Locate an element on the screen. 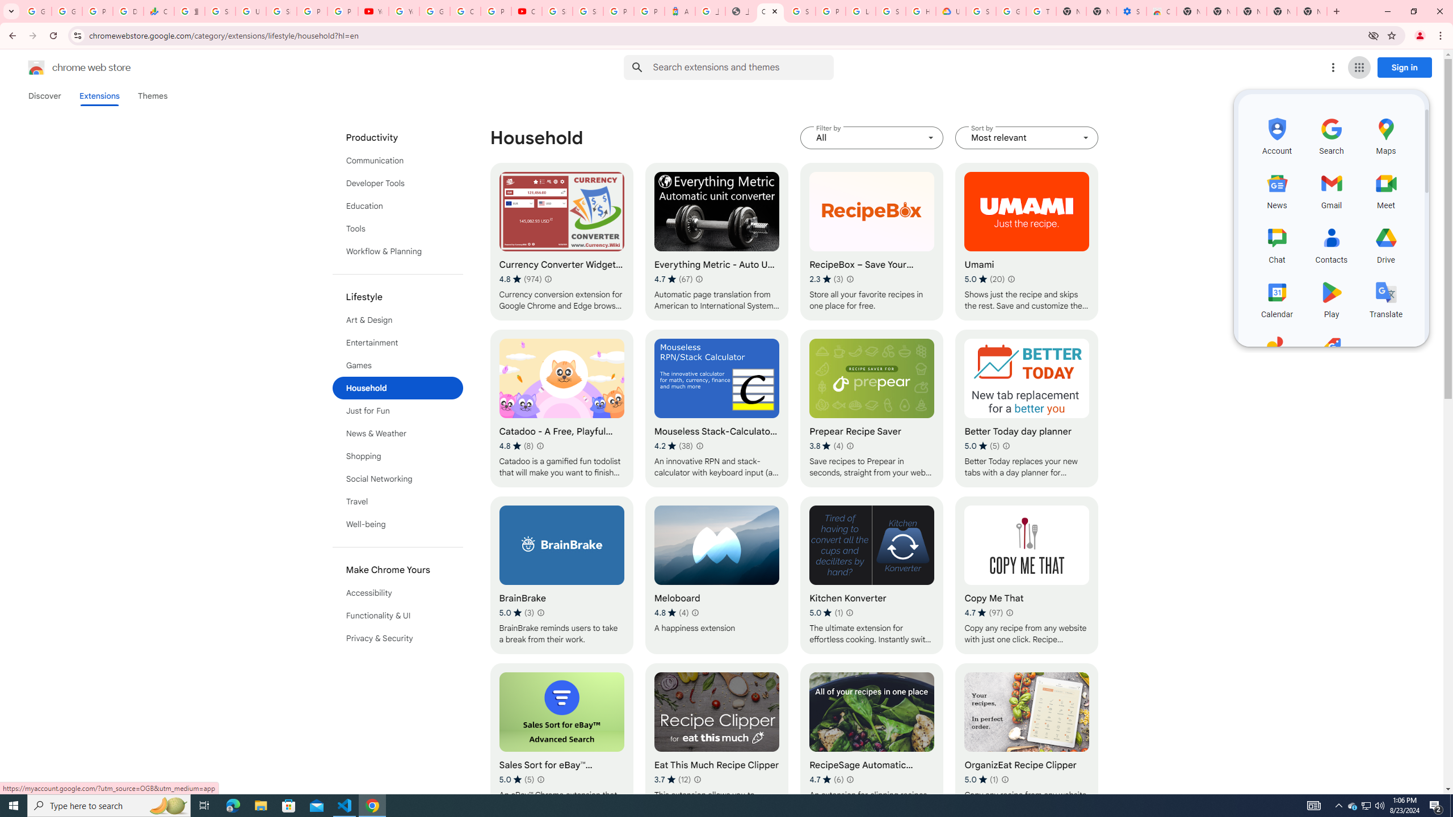 The image size is (1453, 817). YouTube is located at coordinates (404, 11).